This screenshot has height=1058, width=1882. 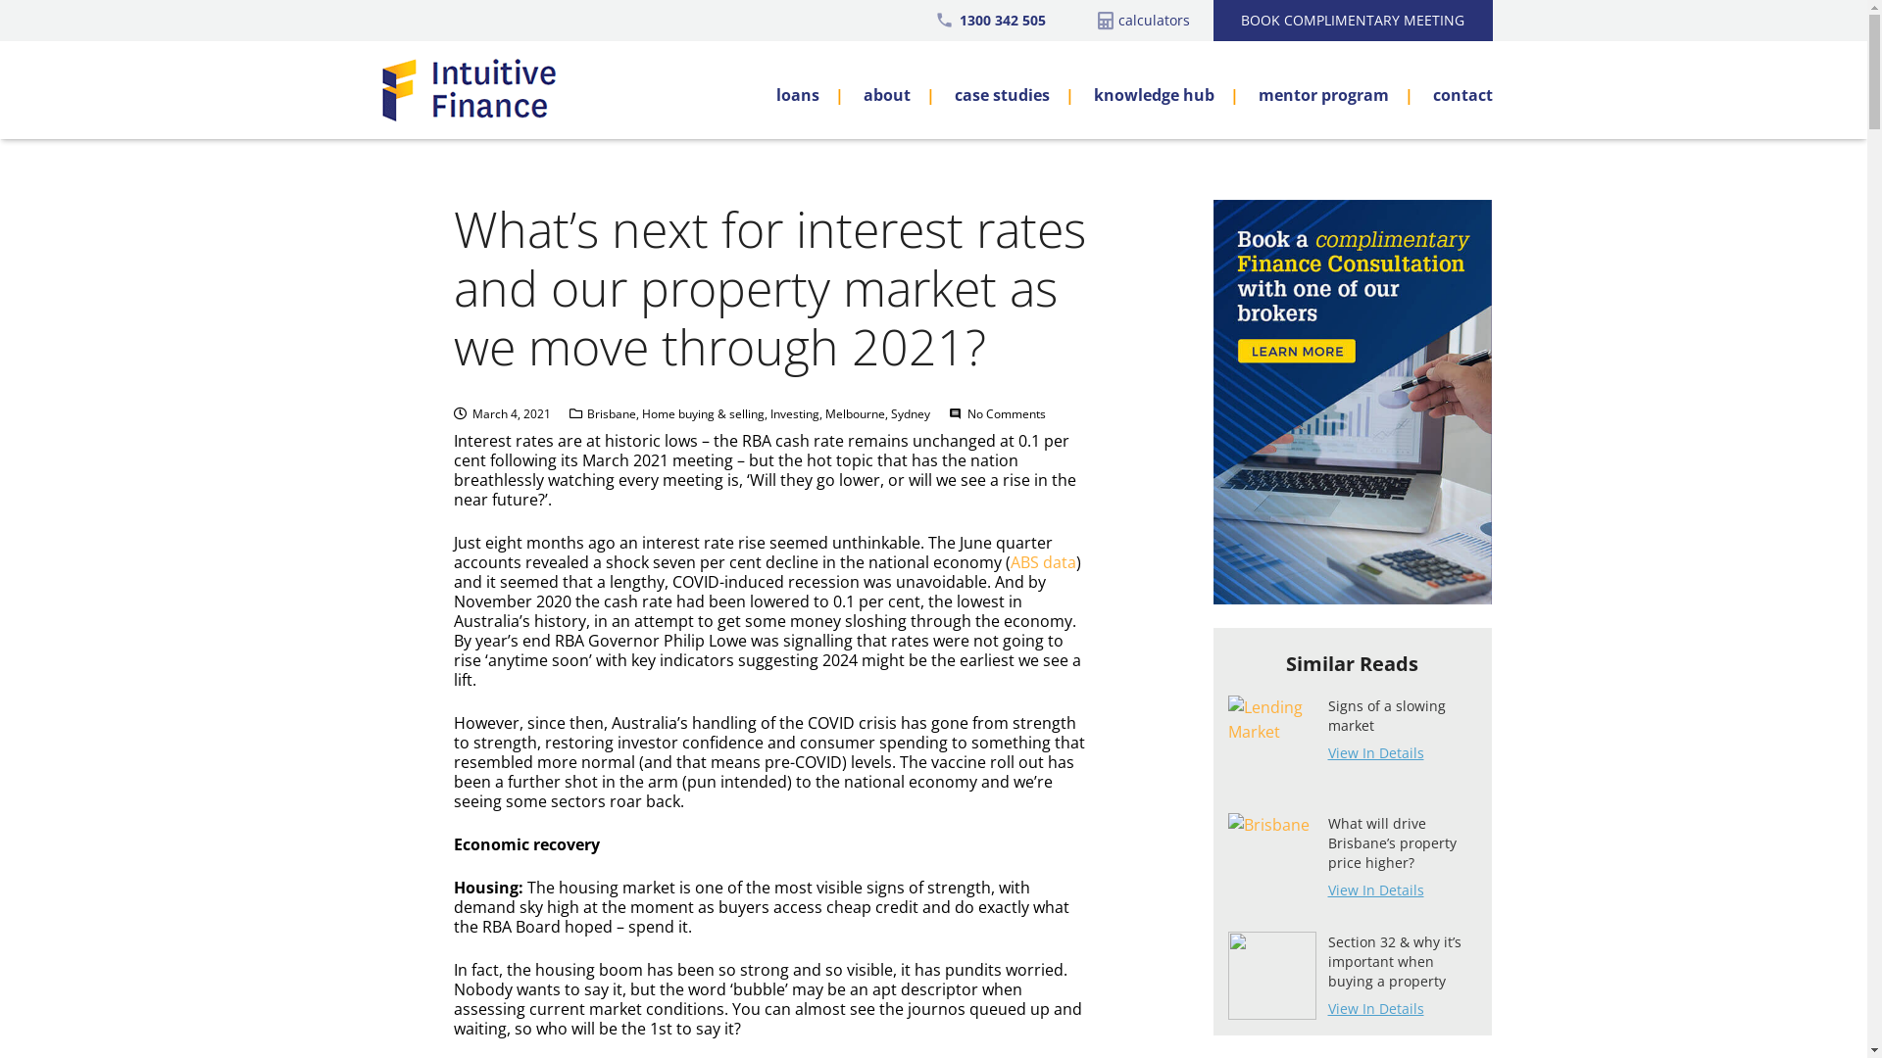 What do you see at coordinates (1453, 90) in the screenshot?
I see `contact` at bounding box center [1453, 90].